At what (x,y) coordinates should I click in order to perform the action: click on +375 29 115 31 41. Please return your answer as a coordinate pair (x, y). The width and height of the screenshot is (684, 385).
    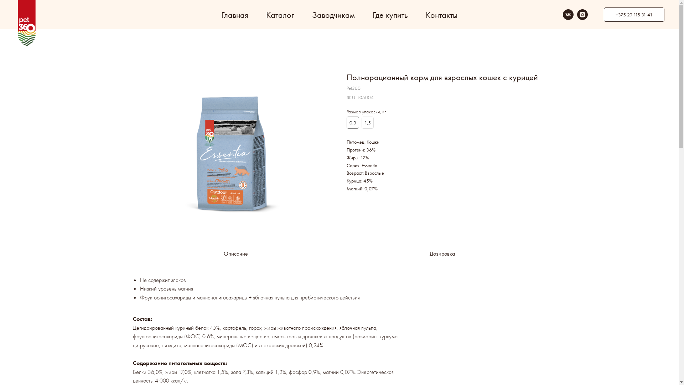
    Looking at the image, I should click on (634, 15).